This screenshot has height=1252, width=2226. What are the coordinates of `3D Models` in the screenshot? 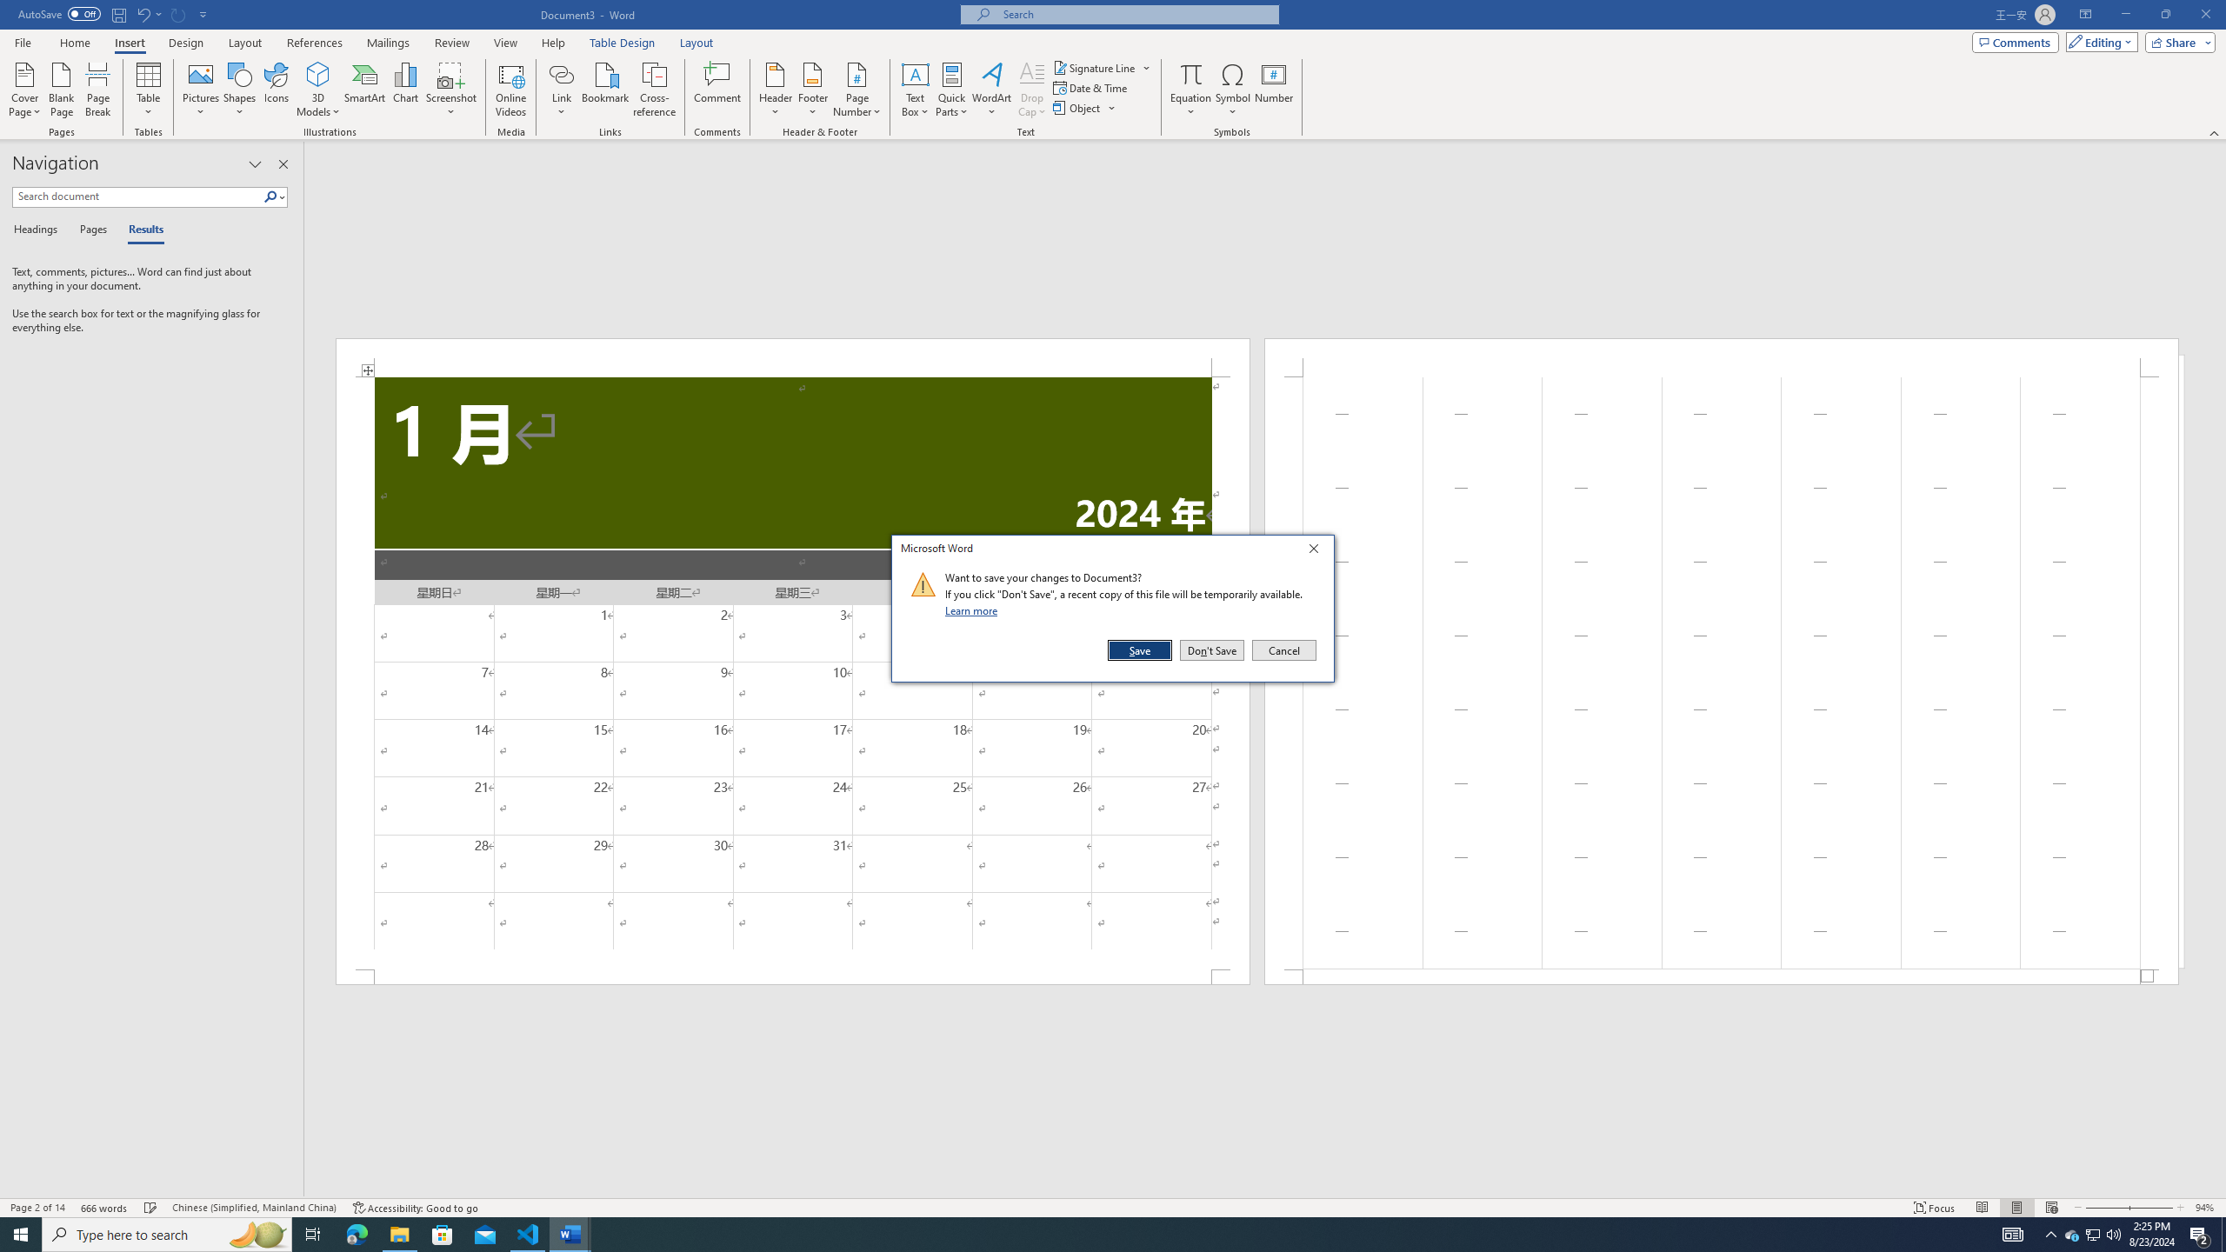 It's located at (318, 90).